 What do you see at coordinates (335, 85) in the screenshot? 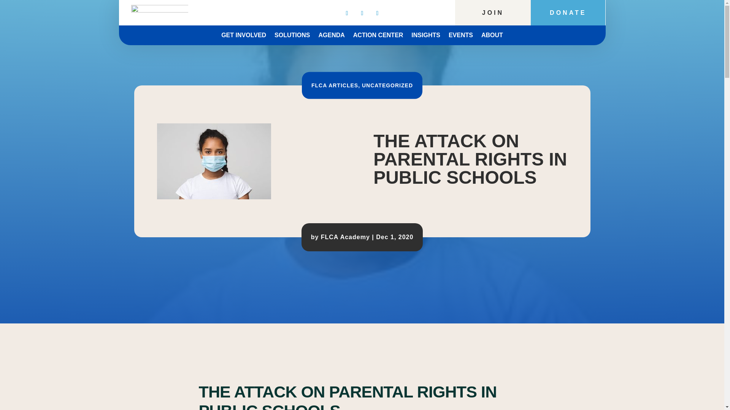
I see `FLCA ARTICLES` at bounding box center [335, 85].